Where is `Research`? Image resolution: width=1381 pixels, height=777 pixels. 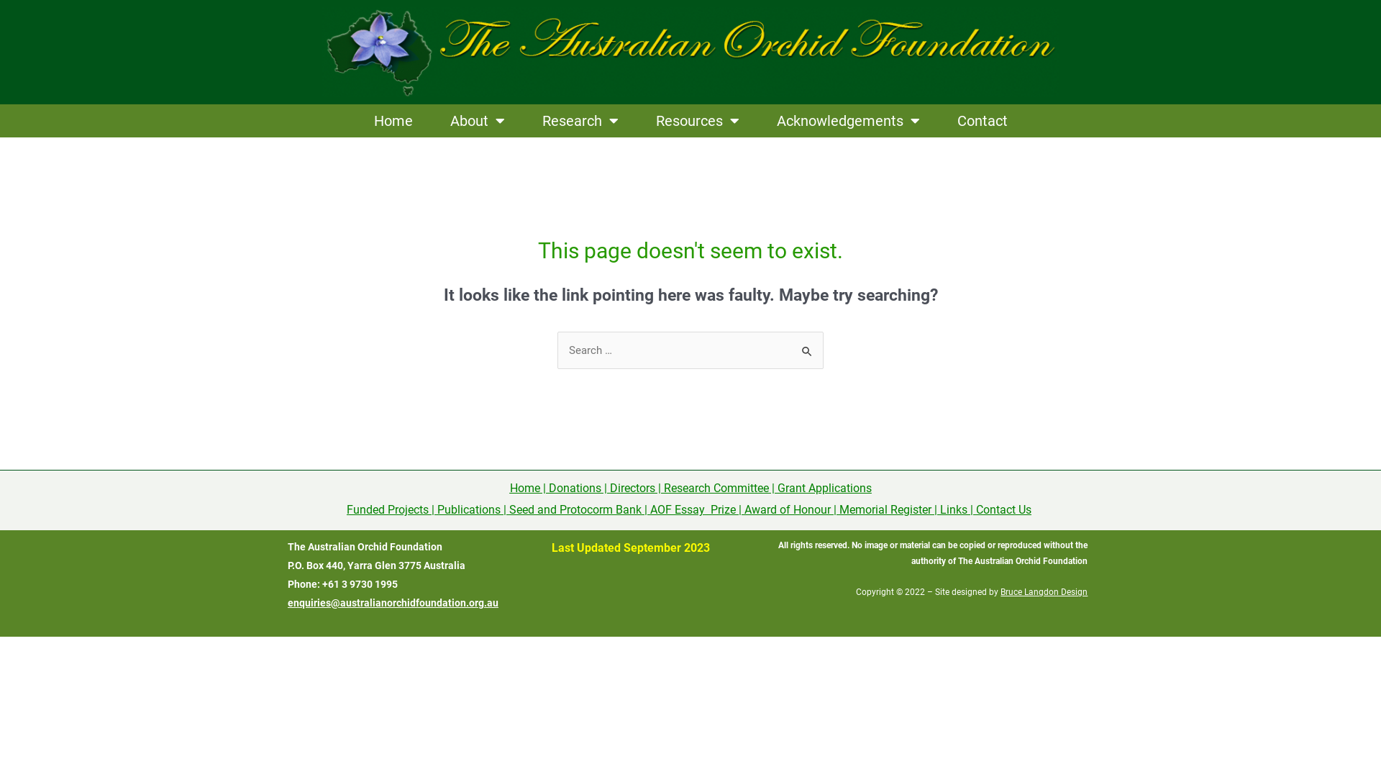
Research is located at coordinates (580, 121).